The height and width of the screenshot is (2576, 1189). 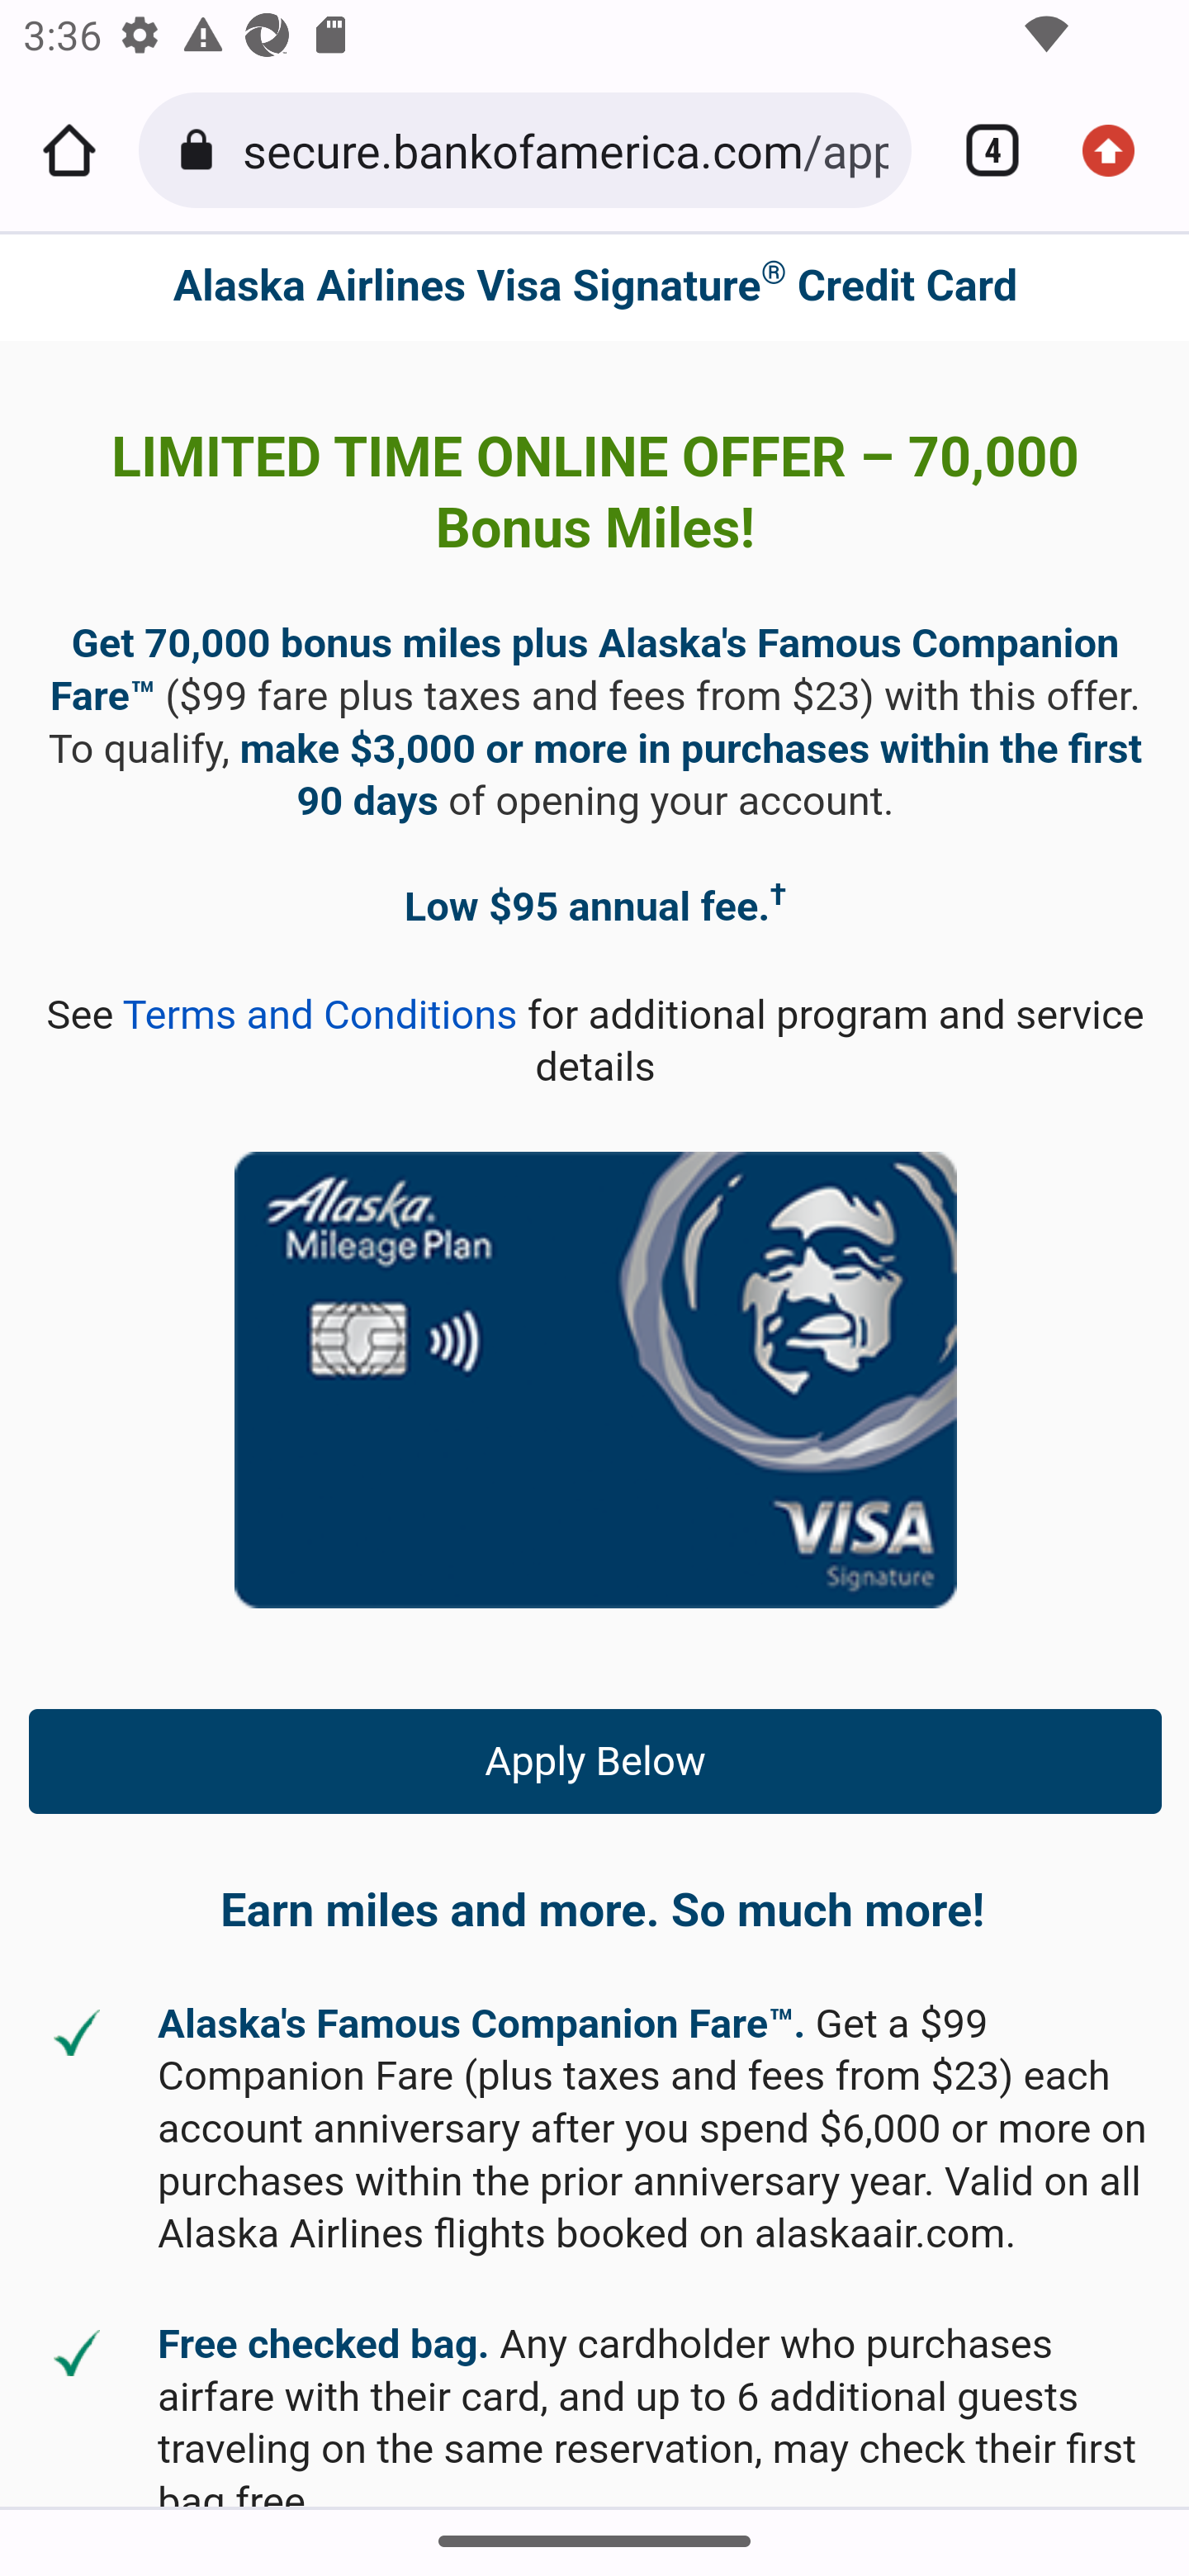 What do you see at coordinates (201, 150) in the screenshot?
I see `Connection is secure` at bounding box center [201, 150].